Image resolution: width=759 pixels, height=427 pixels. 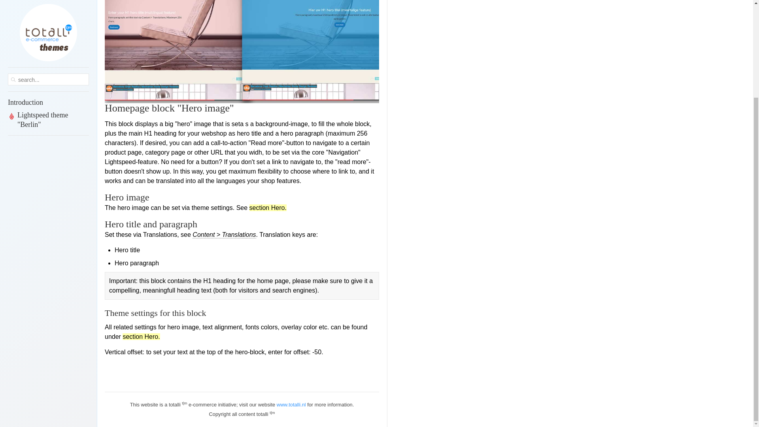 What do you see at coordinates (291, 405) in the screenshot?
I see `Visit our website for more information about our services` at bounding box center [291, 405].